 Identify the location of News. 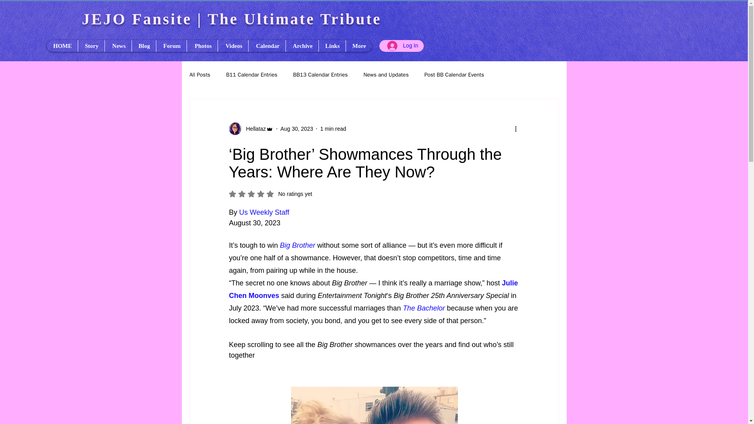
(118, 46).